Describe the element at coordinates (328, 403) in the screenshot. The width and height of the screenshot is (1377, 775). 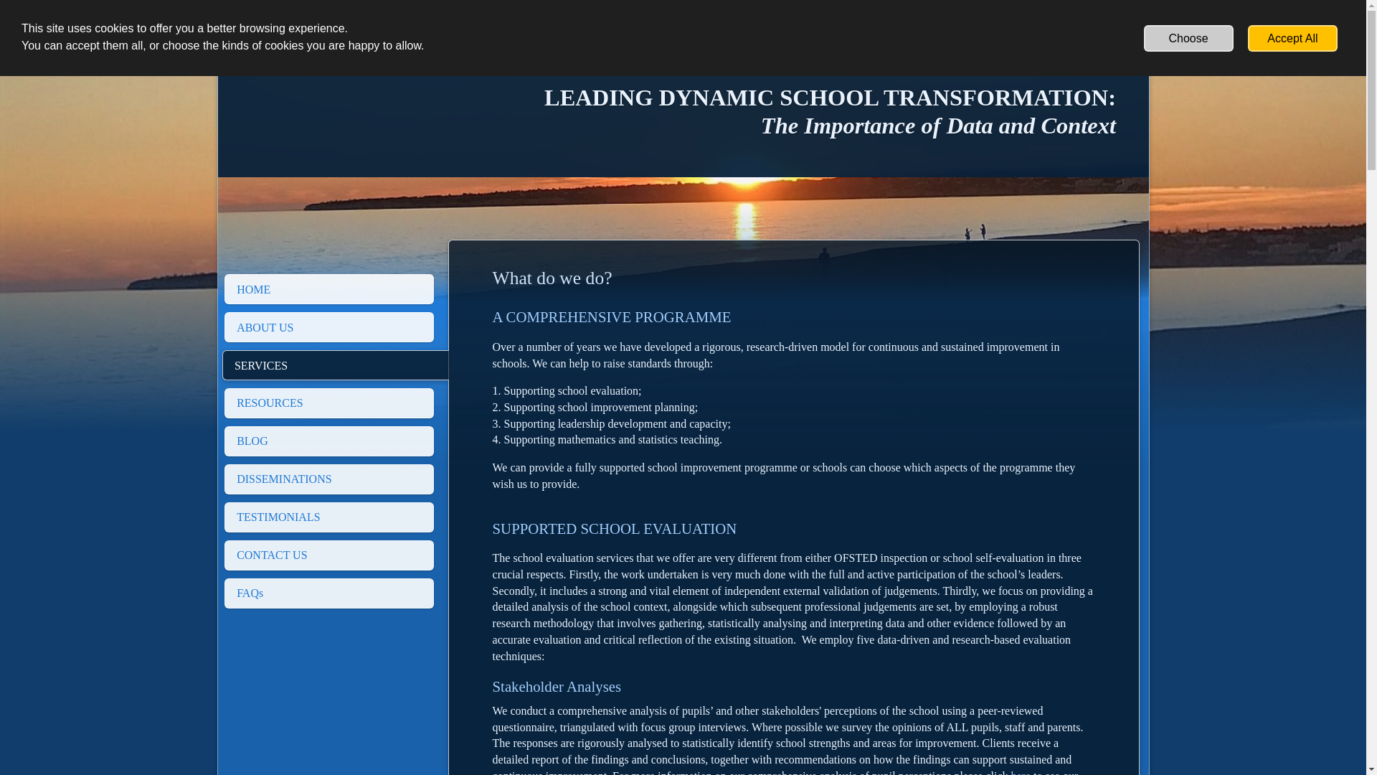
I see `RESOURCES` at that location.